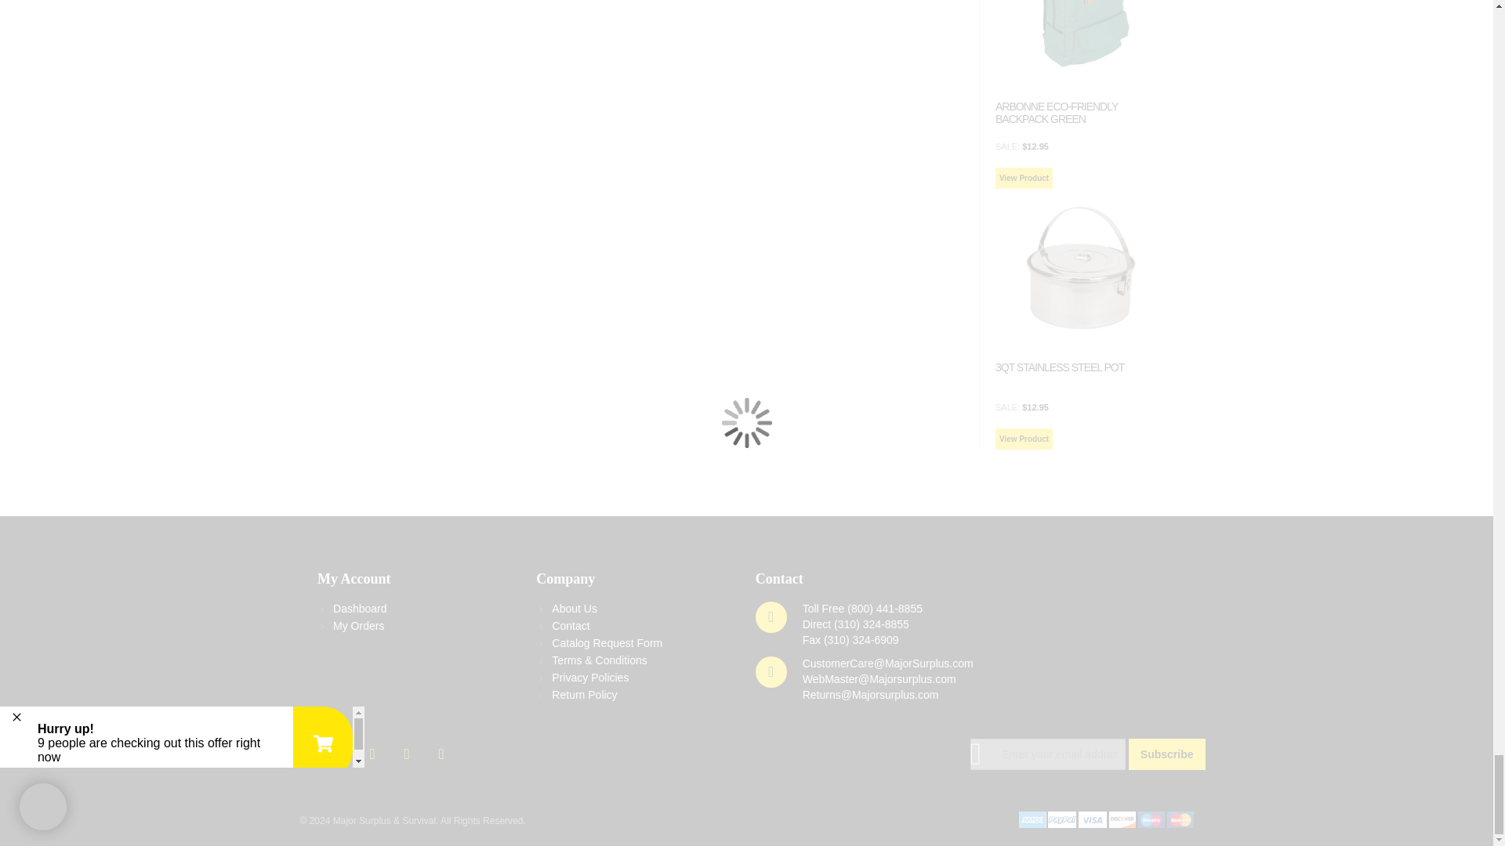 The image size is (1505, 846). I want to click on Pinterest, so click(441, 750).